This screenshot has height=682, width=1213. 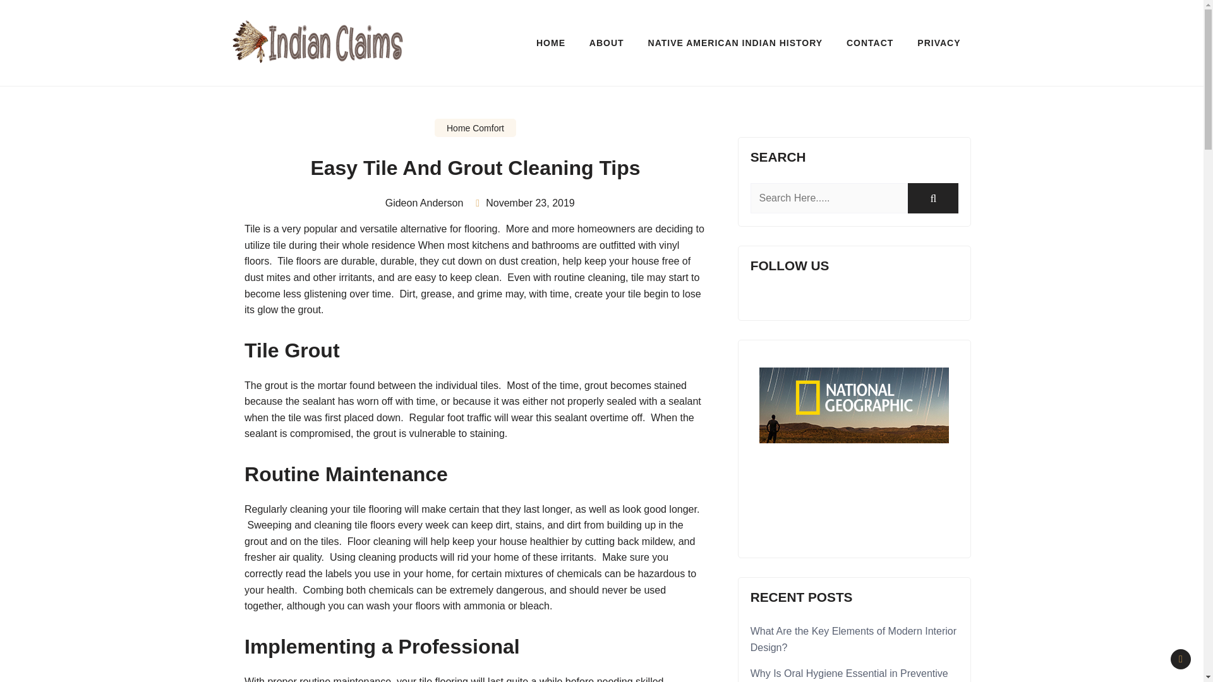 What do you see at coordinates (475, 128) in the screenshot?
I see `Home Comfort` at bounding box center [475, 128].